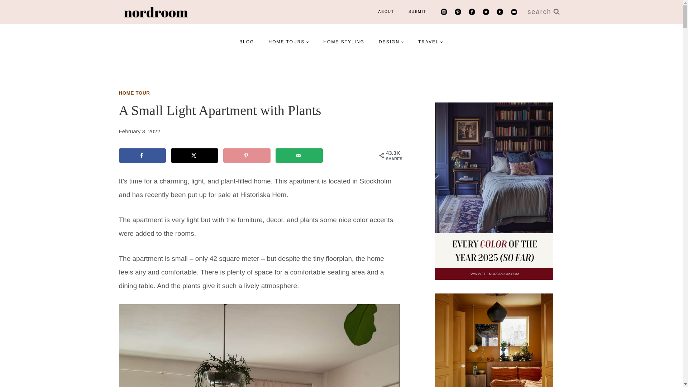  Describe the element at coordinates (417, 11) in the screenshot. I see `SUBMIT` at that location.